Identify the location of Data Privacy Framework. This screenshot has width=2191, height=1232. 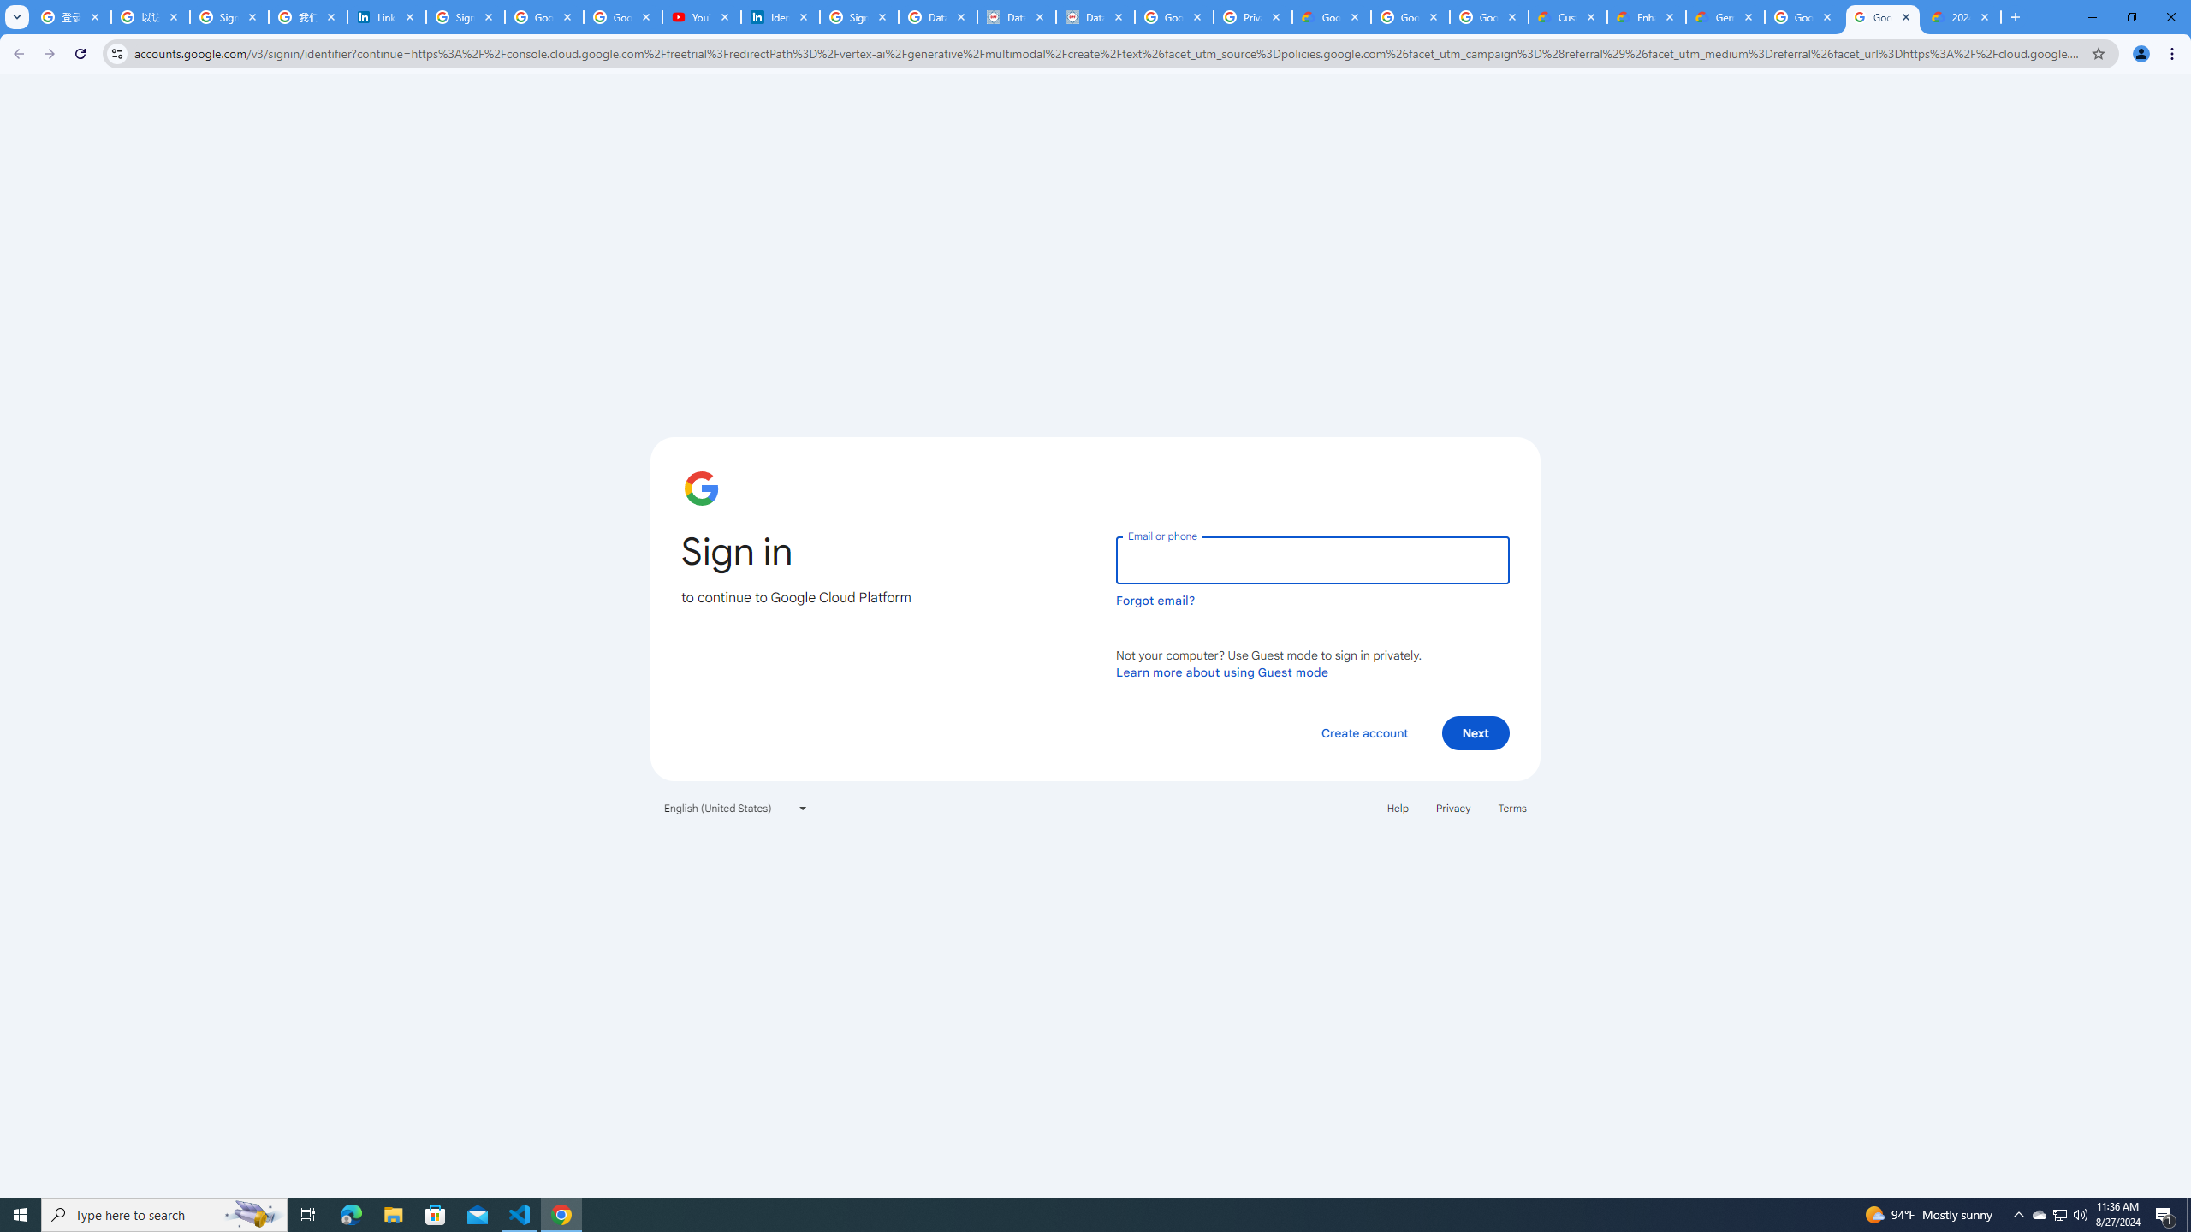
(1095, 17).